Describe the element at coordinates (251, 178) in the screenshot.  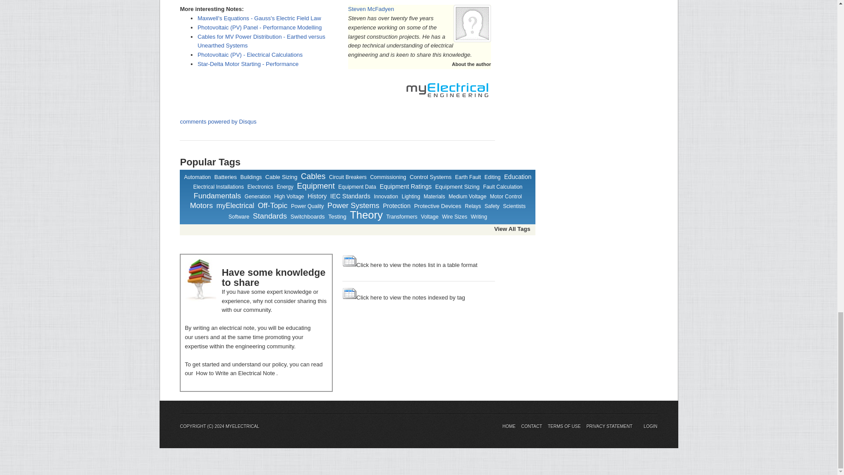
I see `Posts tagged with Buildings` at that location.